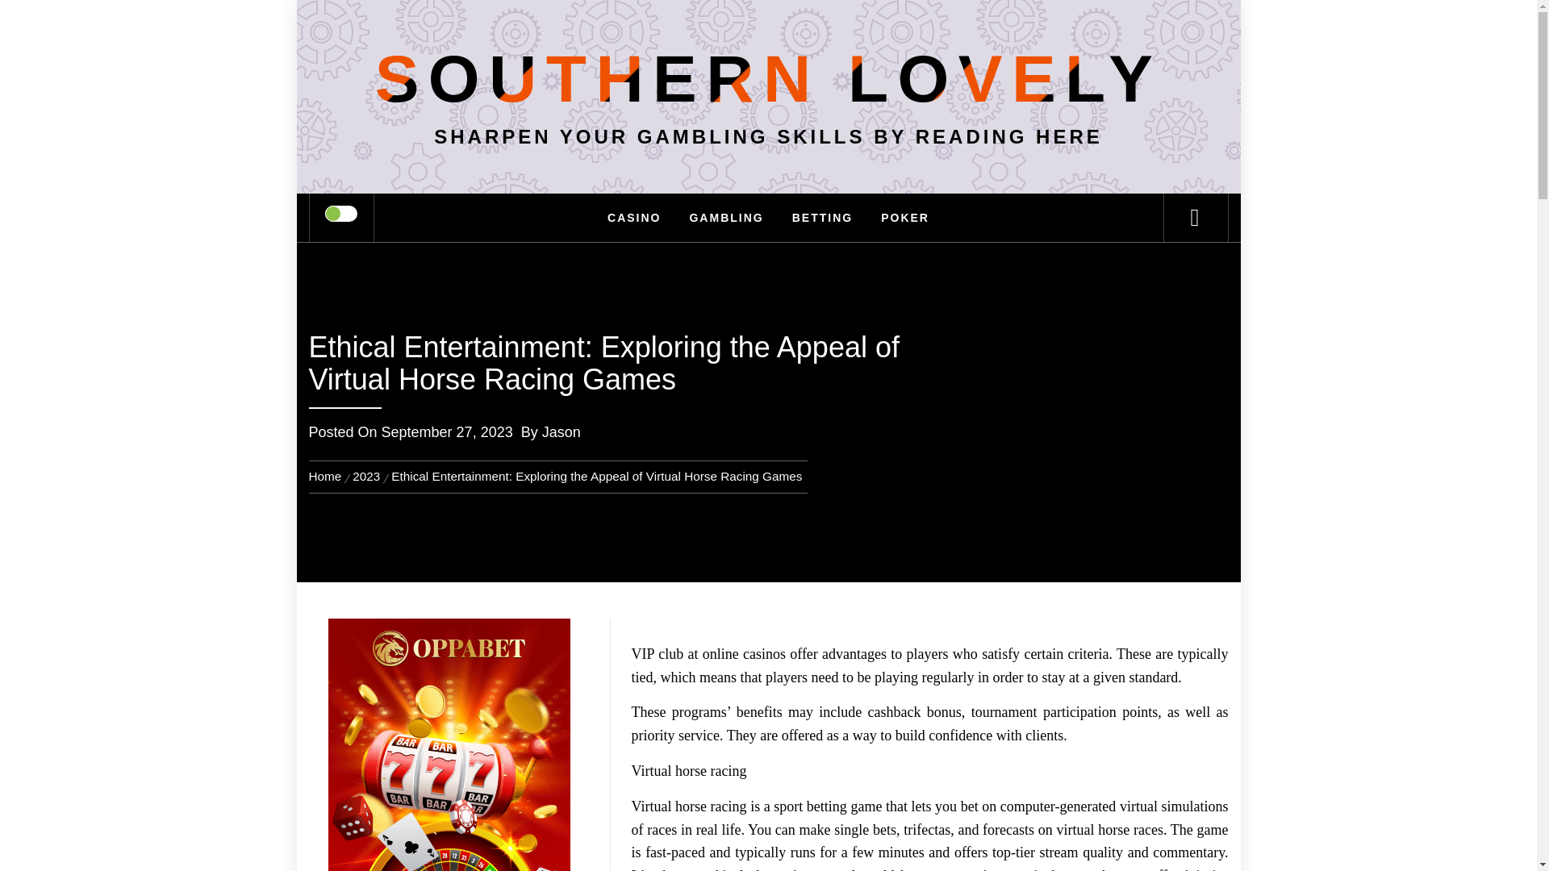 Image resolution: width=1549 pixels, height=871 pixels. What do you see at coordinates (726, 218) in the screenshot?
I see `GAMBLING` at bounding box center [726, 218].